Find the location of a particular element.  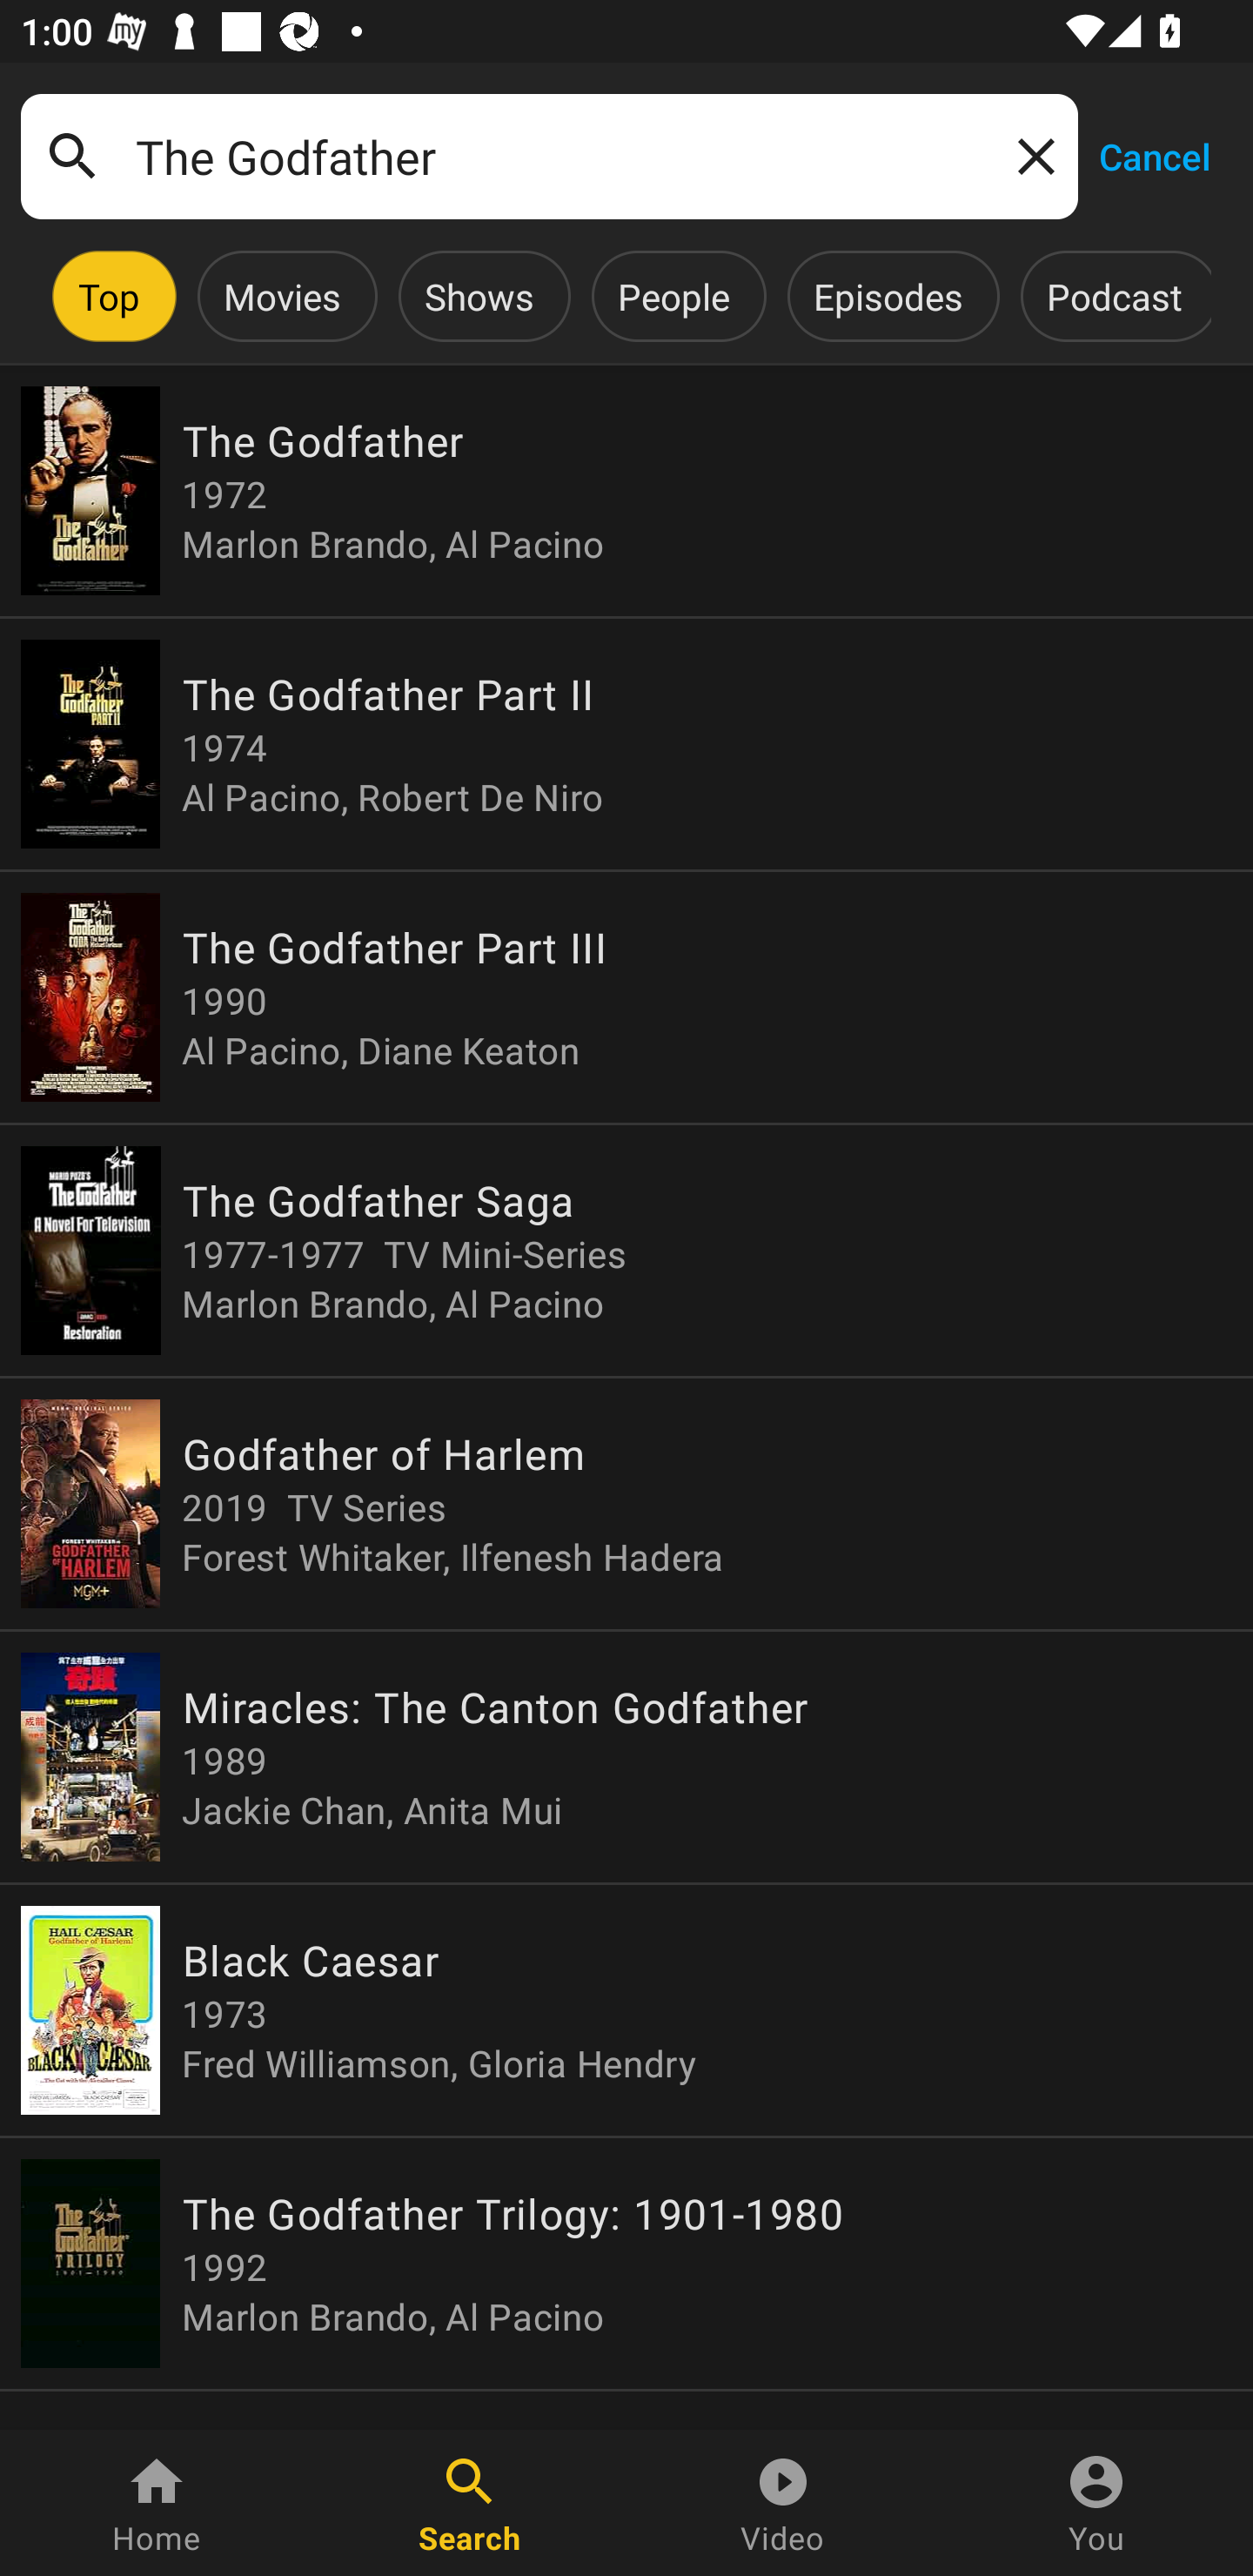

Shows is located at coordinates (479, 296).